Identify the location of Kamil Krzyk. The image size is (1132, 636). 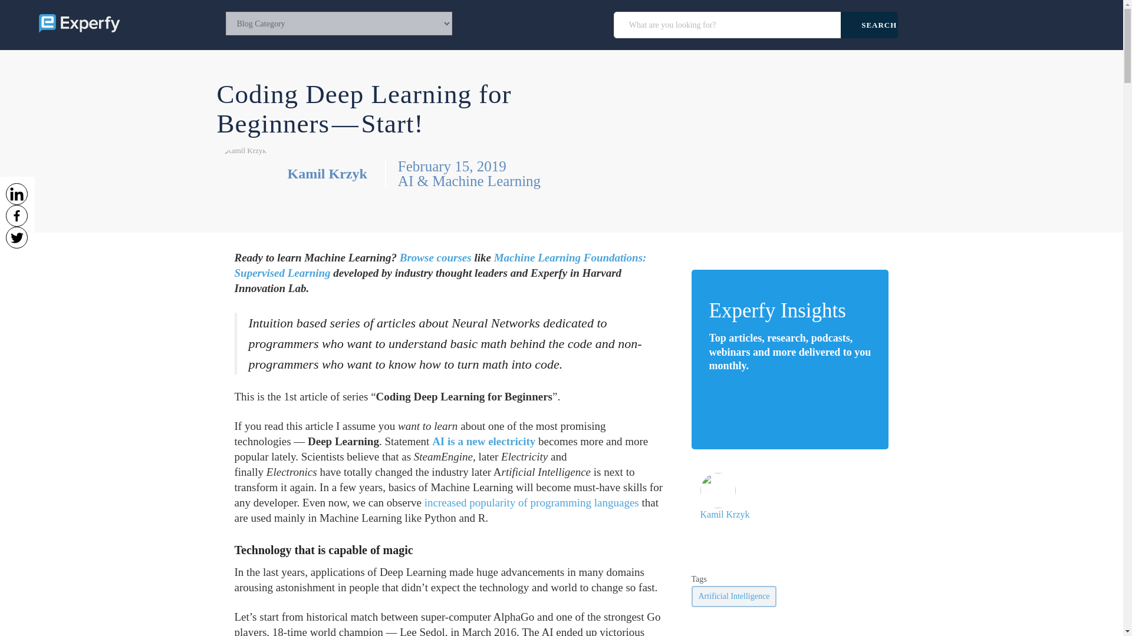
(327, 173).